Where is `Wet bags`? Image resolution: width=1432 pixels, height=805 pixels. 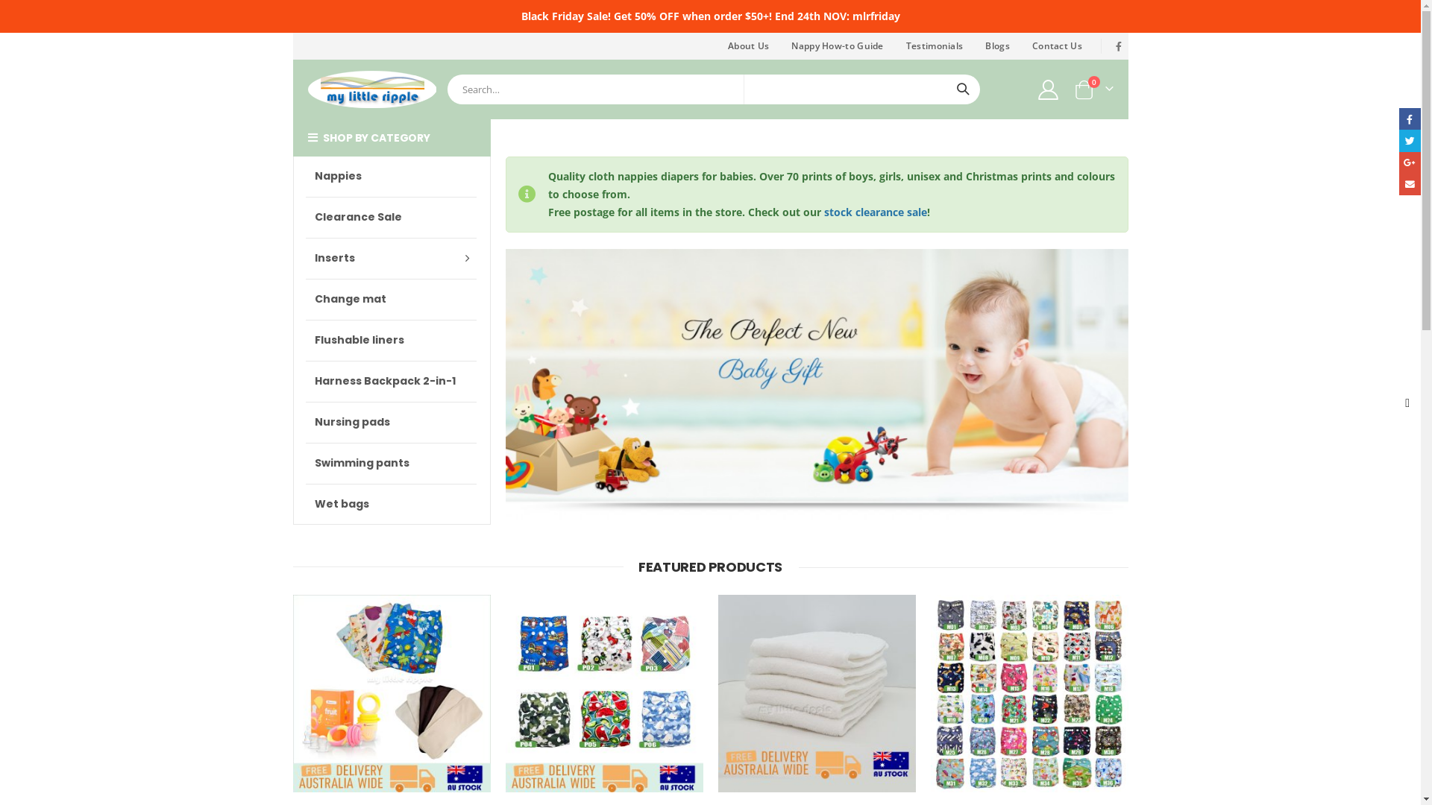
Wet bags is located at coordinates (391, 504).